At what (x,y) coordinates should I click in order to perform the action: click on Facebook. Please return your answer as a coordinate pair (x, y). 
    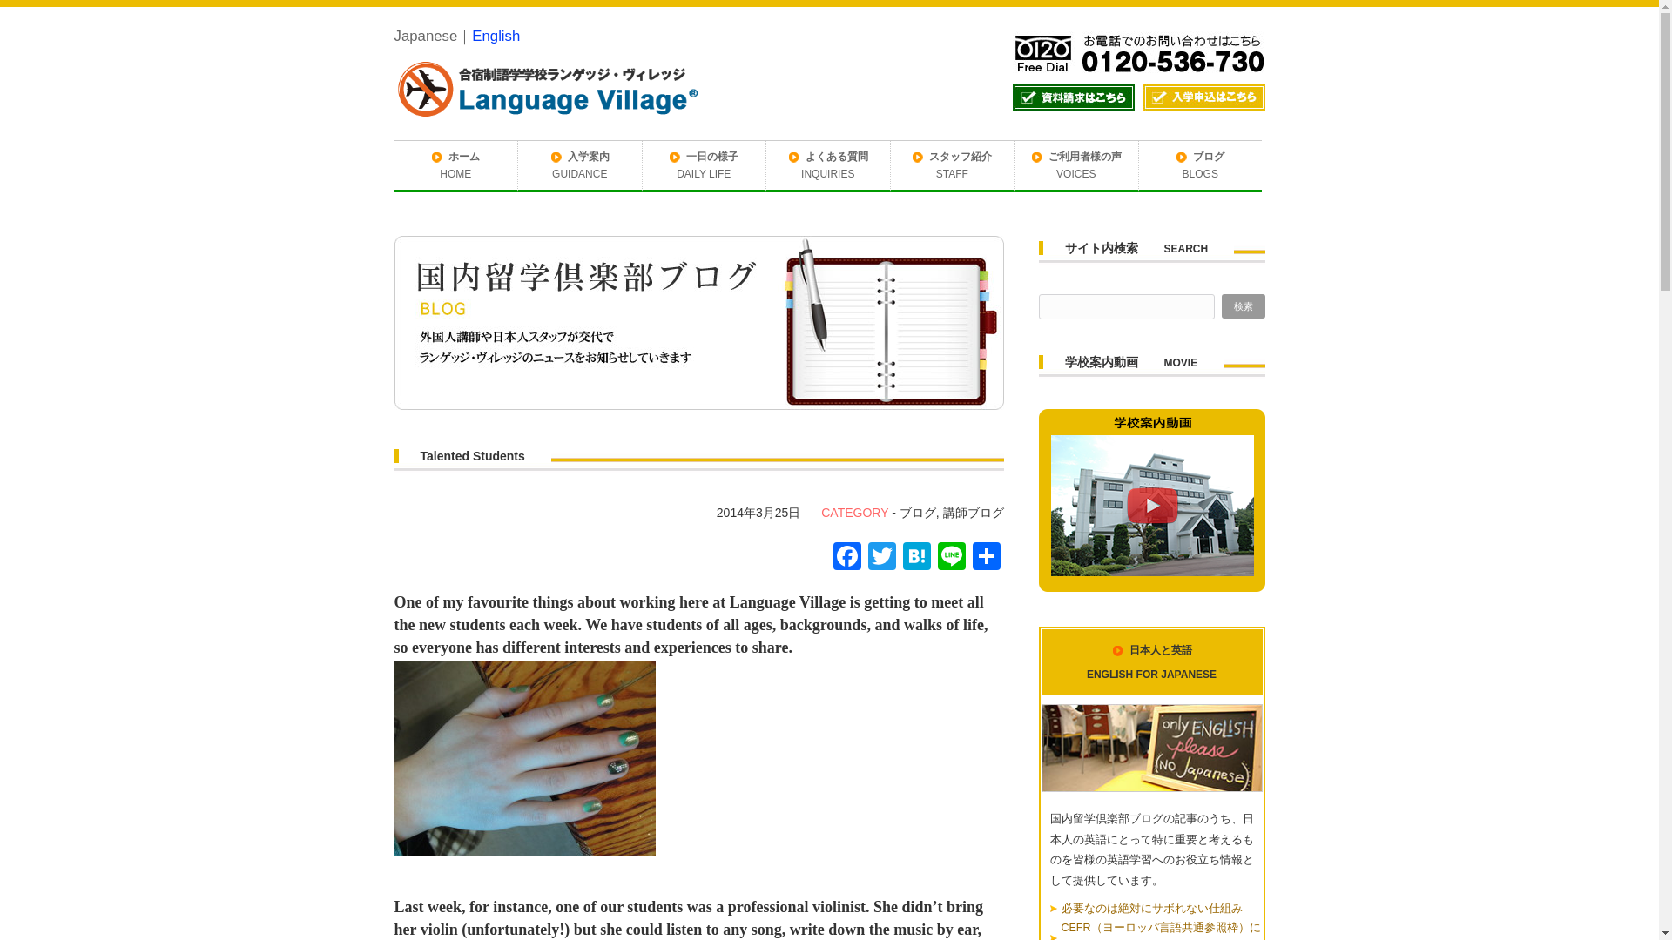
    Looking at the image, I should click on (846, 558).